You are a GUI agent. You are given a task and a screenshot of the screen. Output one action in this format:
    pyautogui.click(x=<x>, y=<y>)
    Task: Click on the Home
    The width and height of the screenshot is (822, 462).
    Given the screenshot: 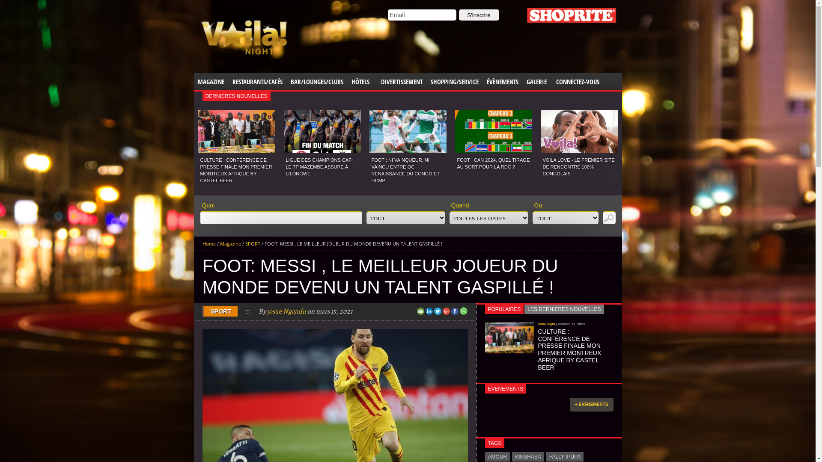 What is the action you would take?
    pyautogui.click(x=209, y=244)
    